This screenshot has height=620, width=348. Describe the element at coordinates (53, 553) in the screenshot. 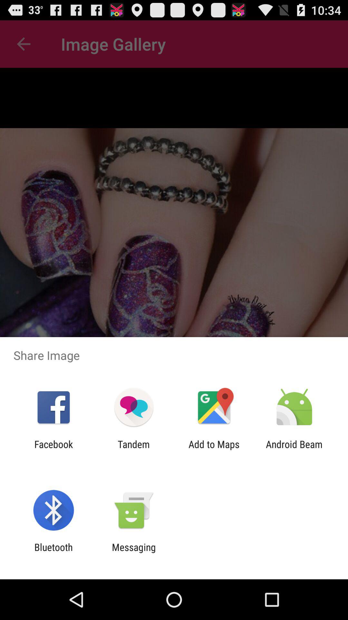

I see `scroll to the bluetooth` at that location.